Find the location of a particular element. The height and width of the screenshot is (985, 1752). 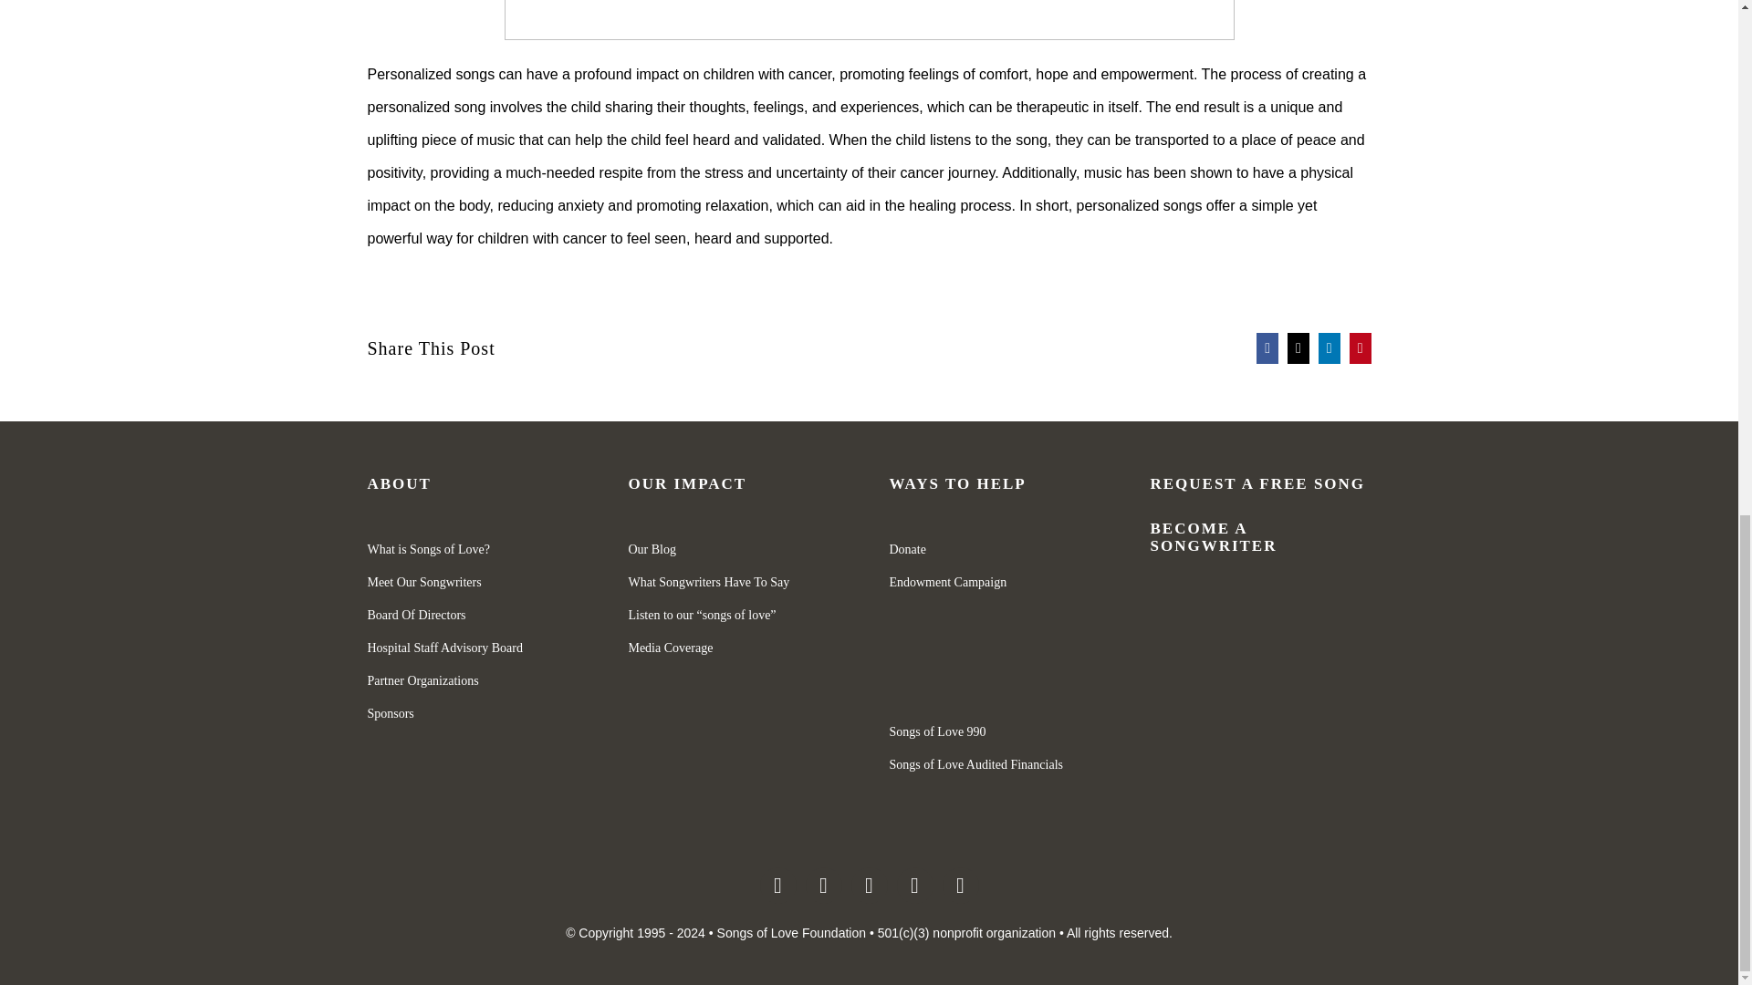

X is located at coordinates (868, 886).